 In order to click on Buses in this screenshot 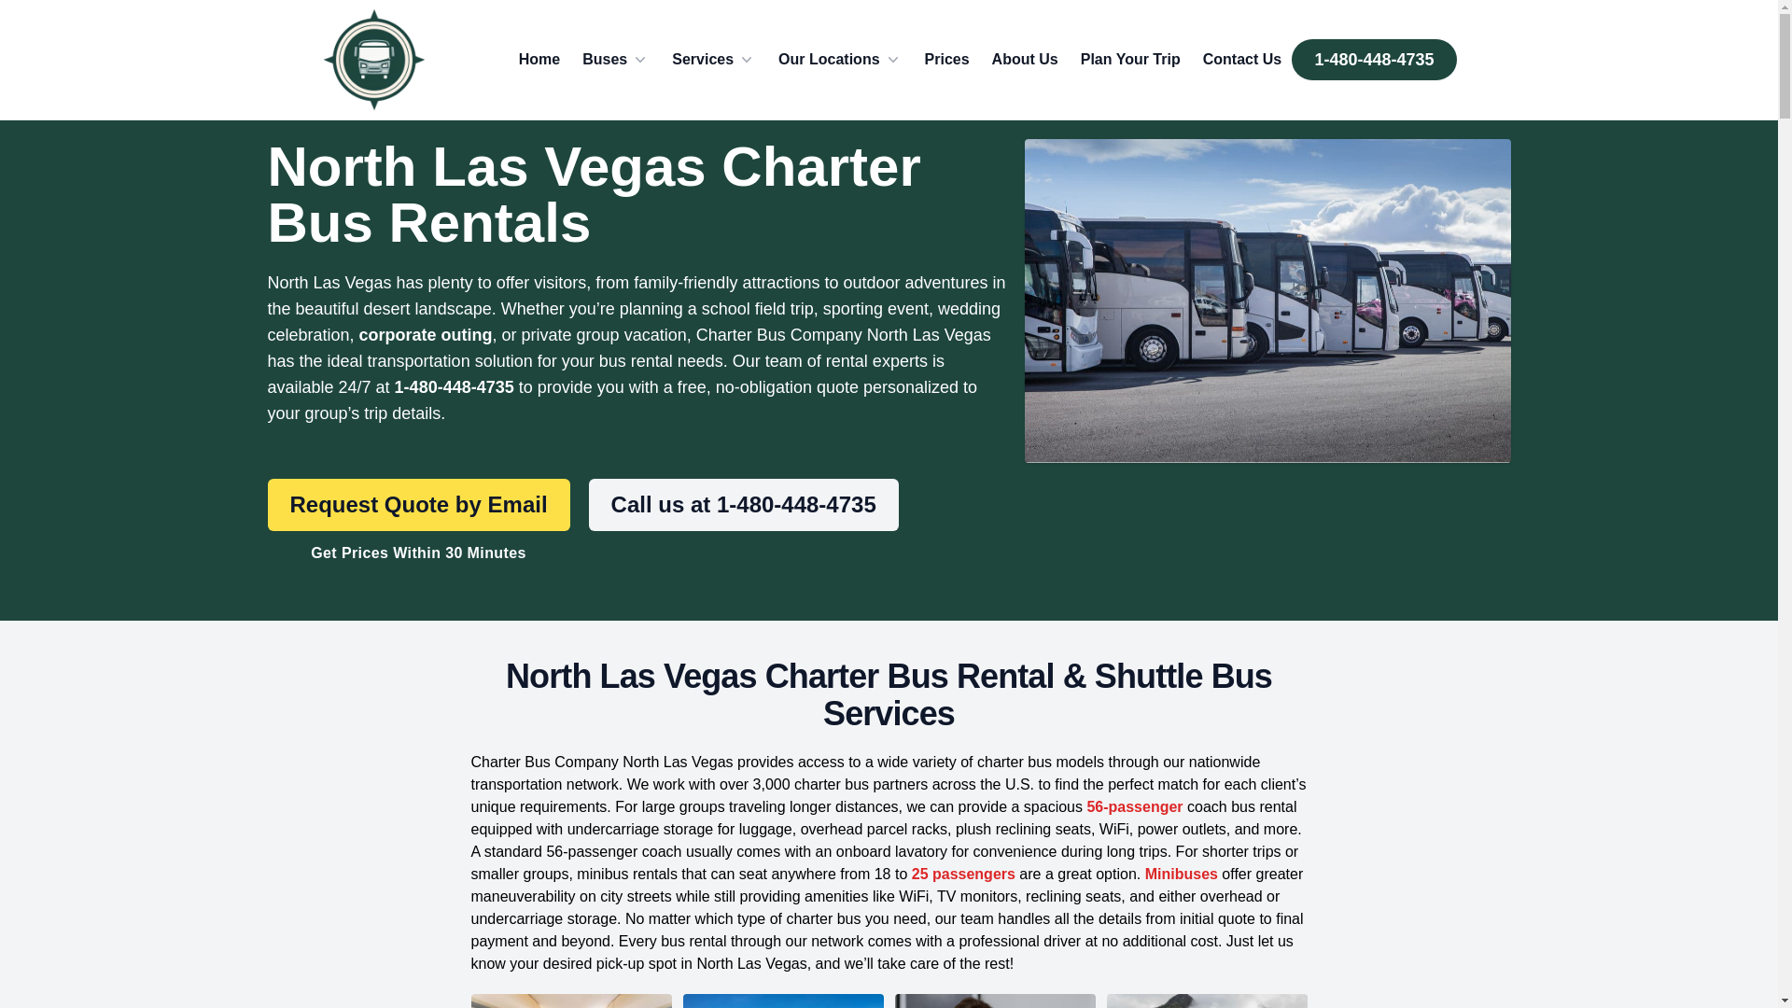, I will do `click(616, 59)`.